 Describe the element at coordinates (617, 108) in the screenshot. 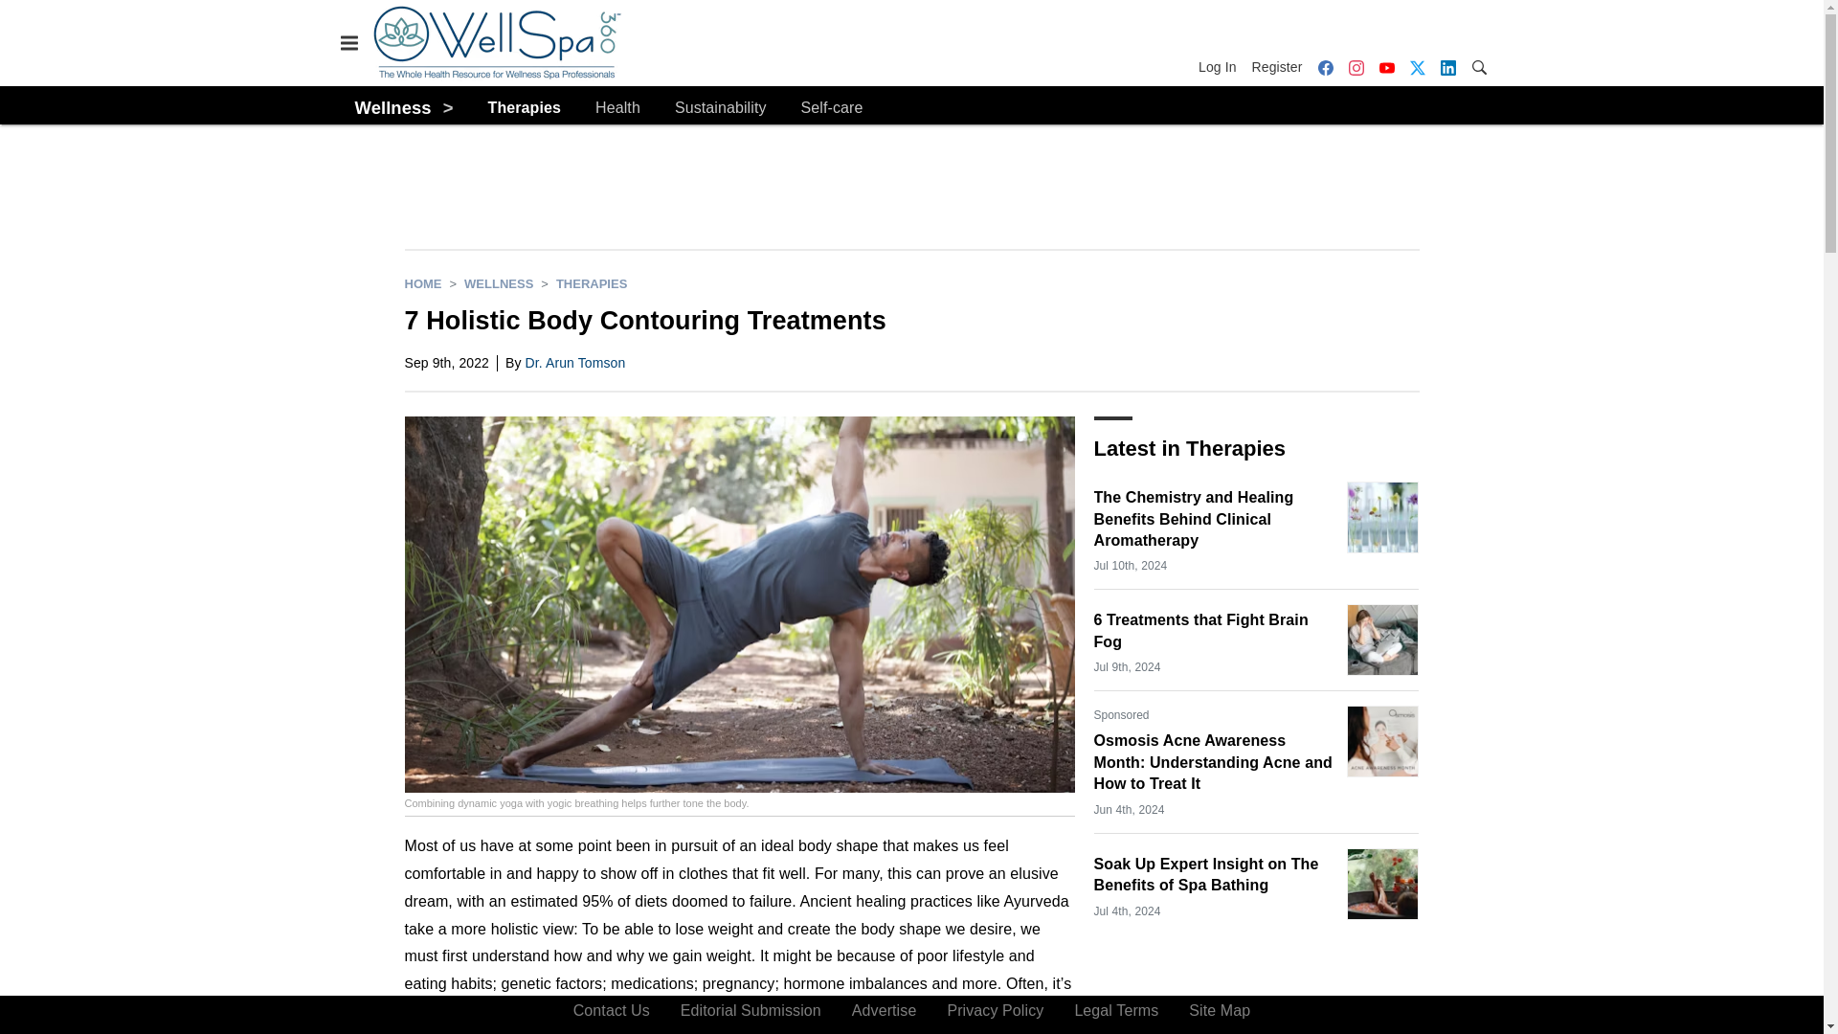

I see `Health` at that location.